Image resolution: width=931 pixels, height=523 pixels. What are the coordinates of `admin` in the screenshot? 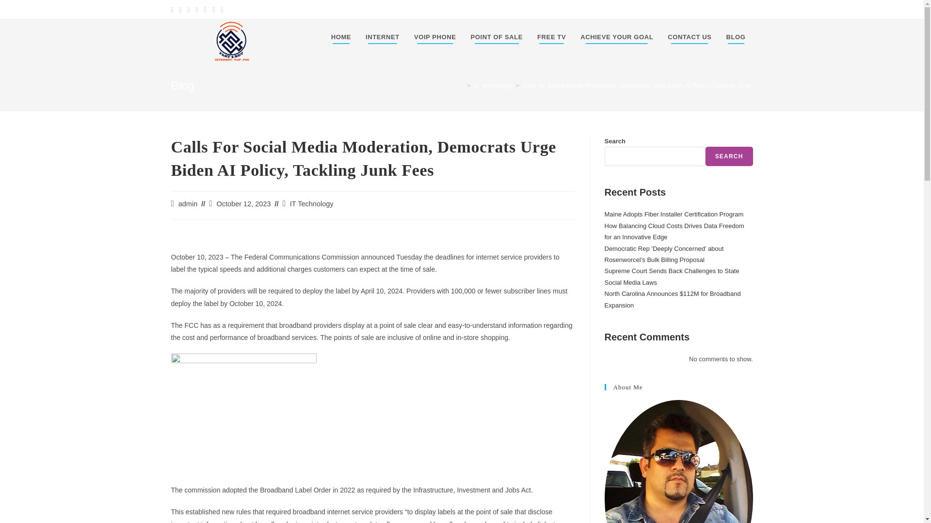 It's located at (188, 203).